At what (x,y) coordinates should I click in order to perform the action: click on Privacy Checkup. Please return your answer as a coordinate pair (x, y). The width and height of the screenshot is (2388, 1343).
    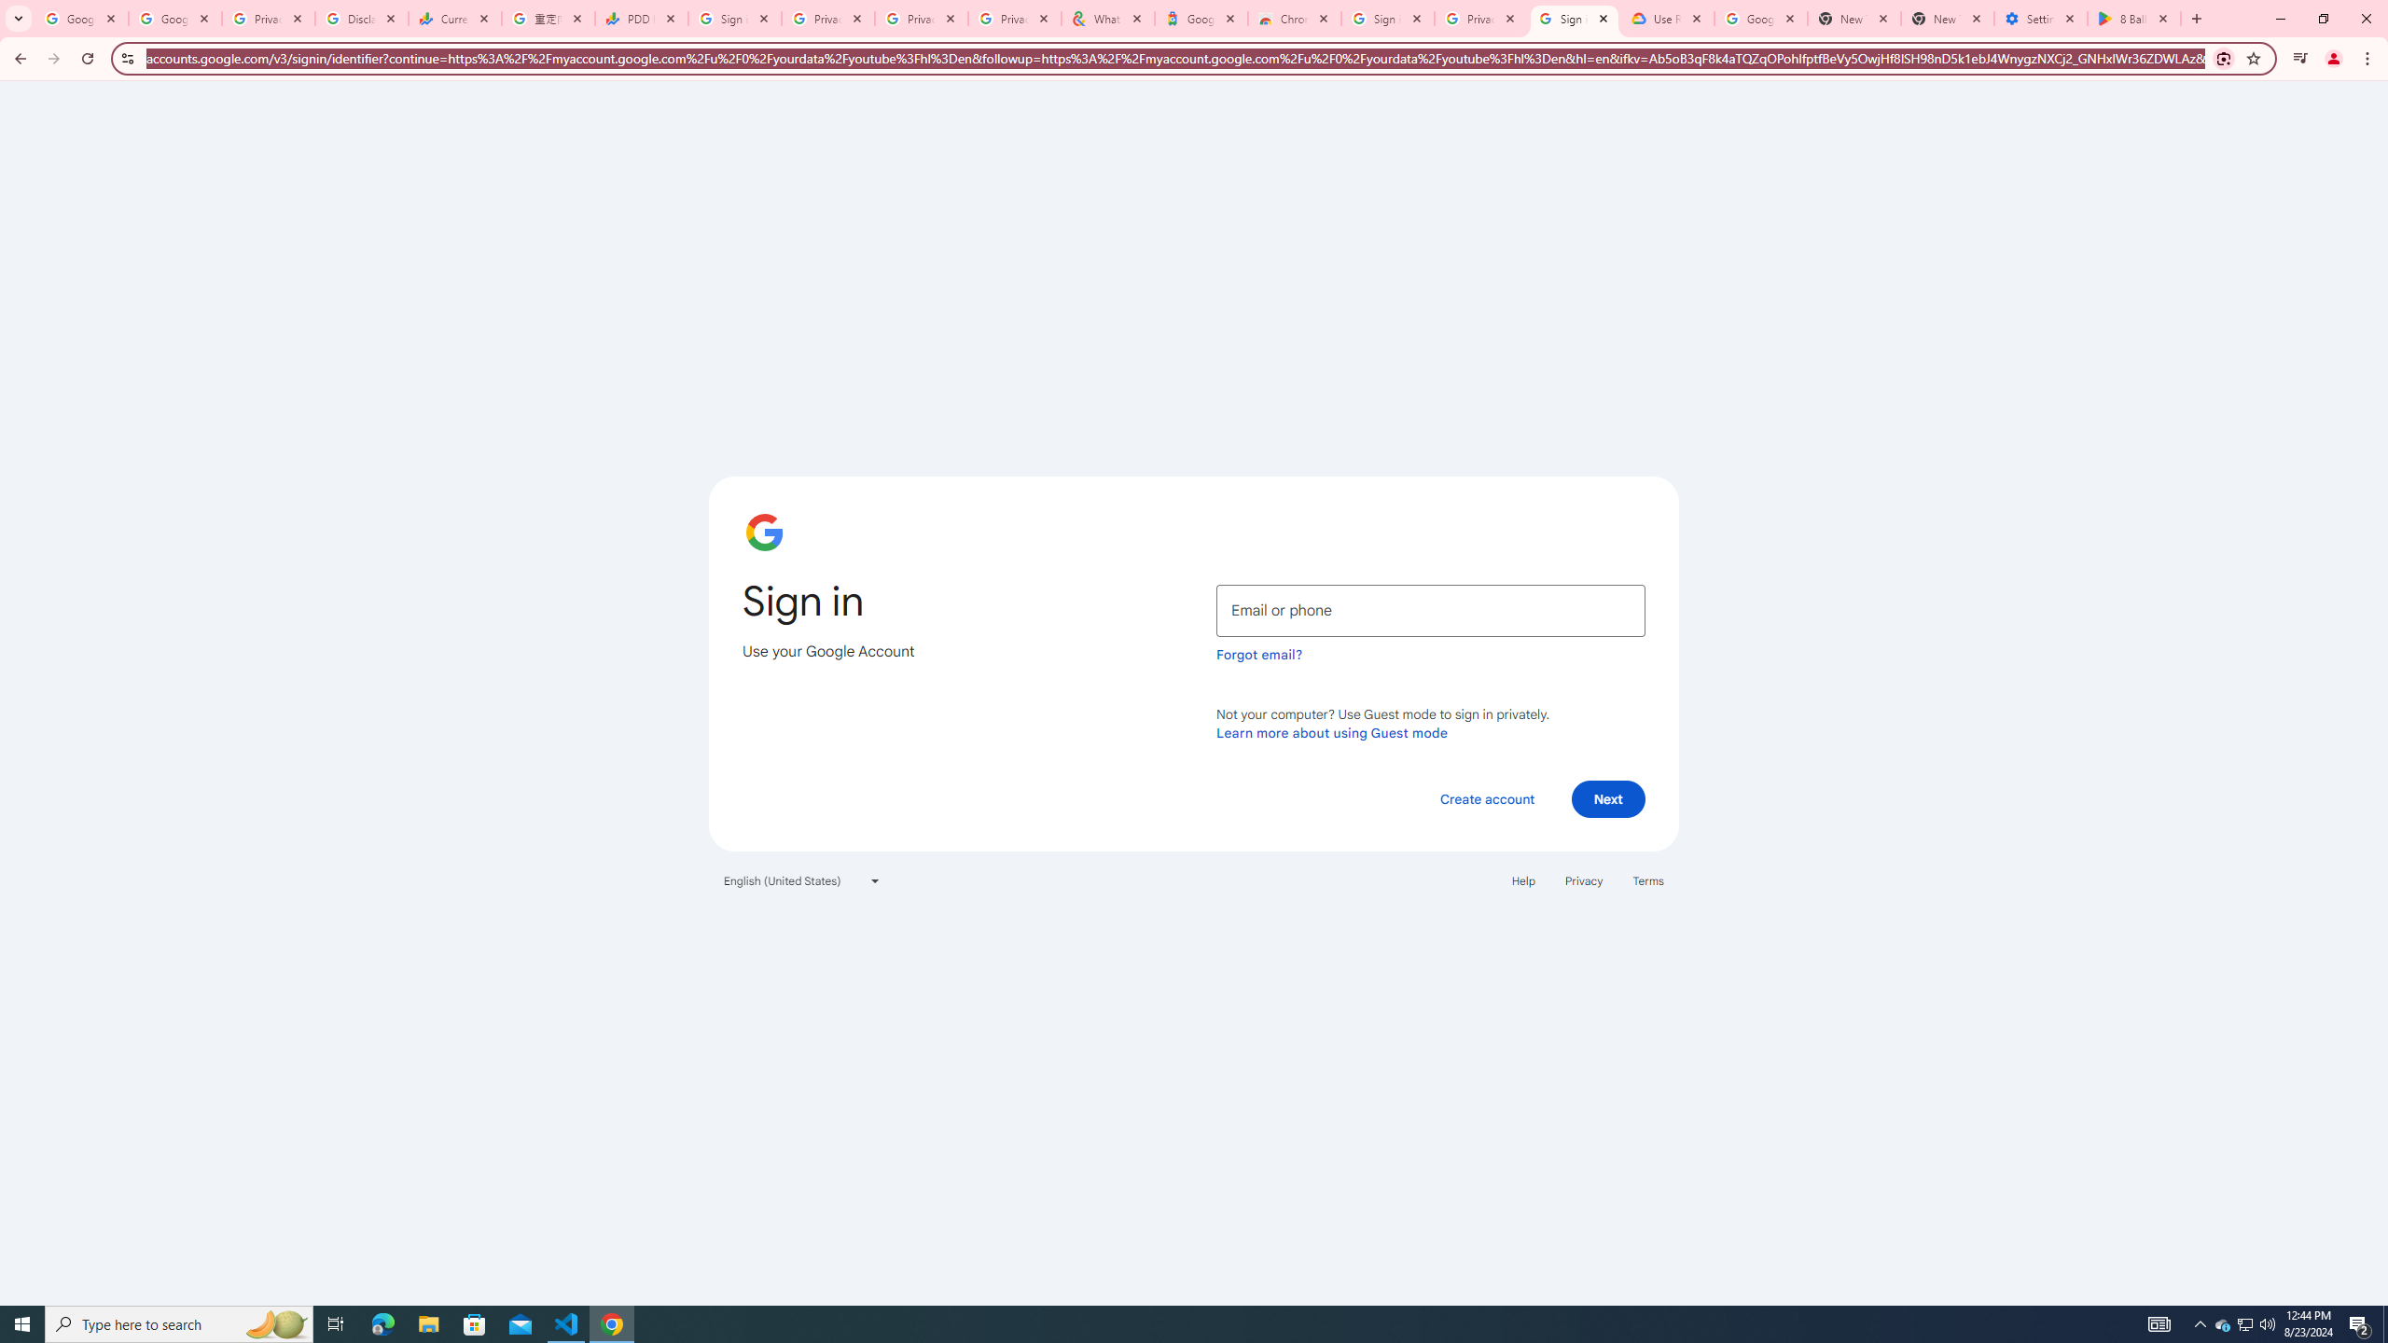
    Looking at the image, I should click on (922, 19).